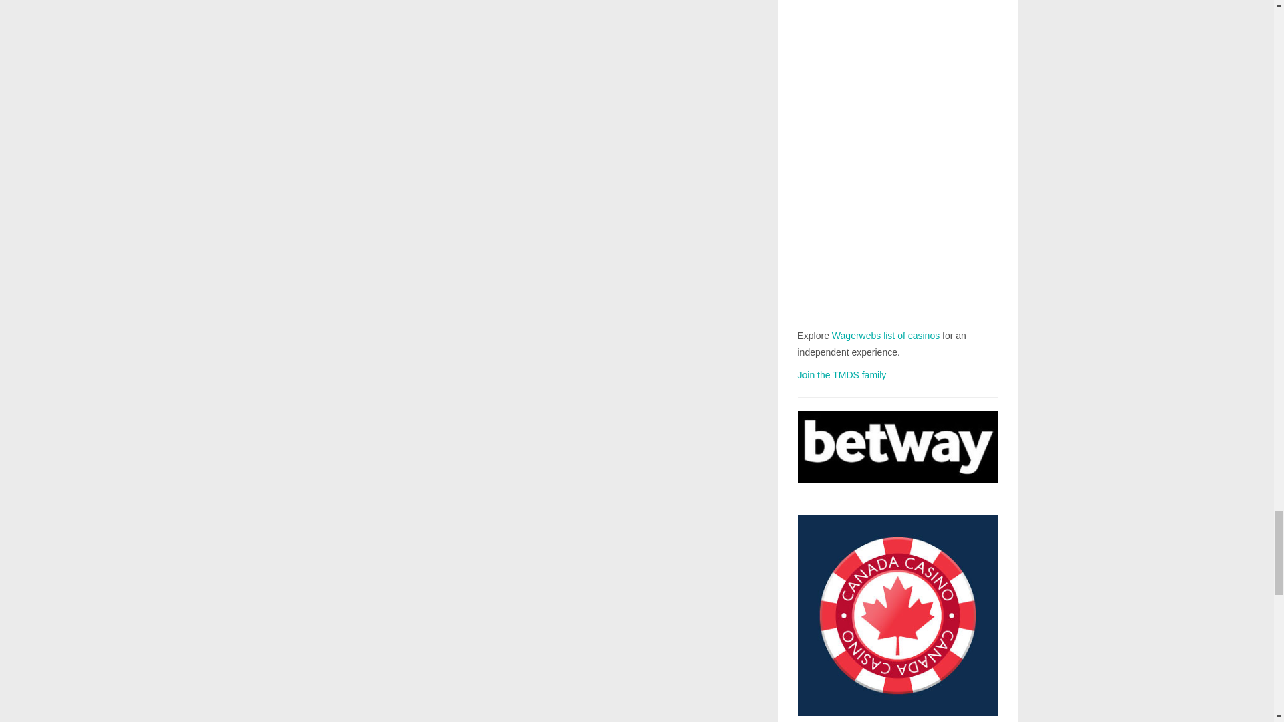 Image resolution: width=1284 pixels, height=722 pixels. I want to click on canada casino, so click(897, 619).